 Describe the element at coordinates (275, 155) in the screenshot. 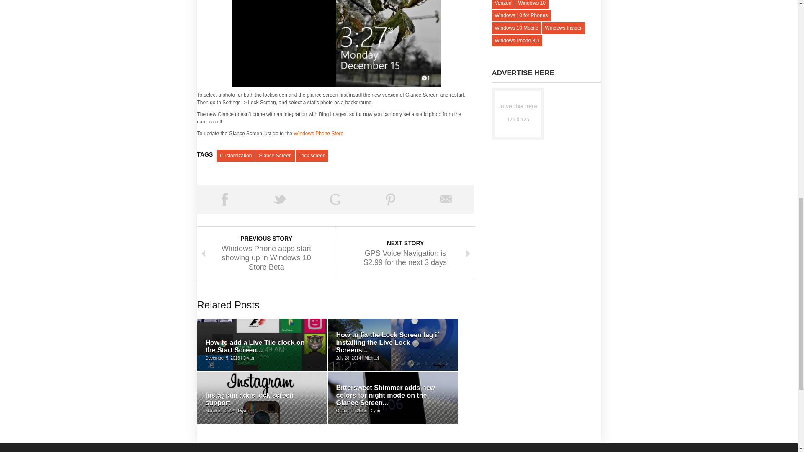

I see `Glance Screen` at that location.